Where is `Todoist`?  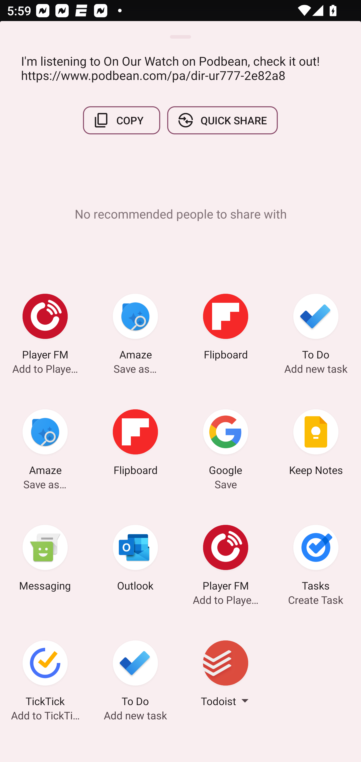
Todoist is located at coordinates (226, 675).